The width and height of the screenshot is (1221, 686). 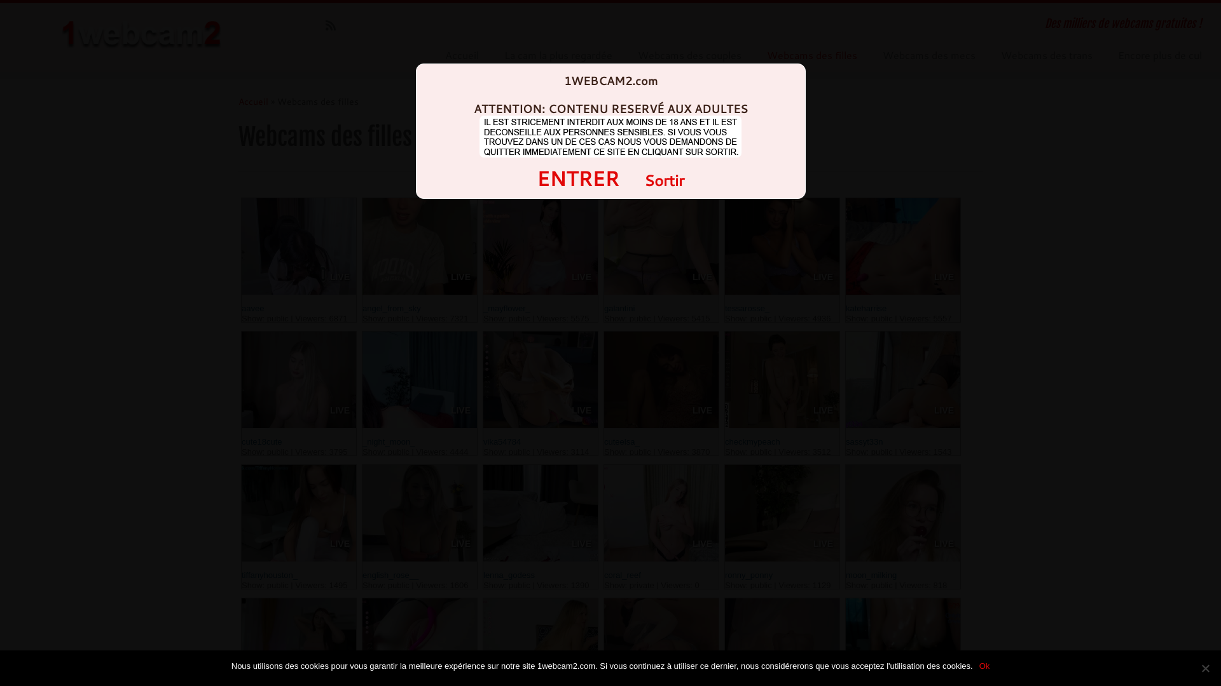 I want to click on LIVE, so click(x=944, y=677).